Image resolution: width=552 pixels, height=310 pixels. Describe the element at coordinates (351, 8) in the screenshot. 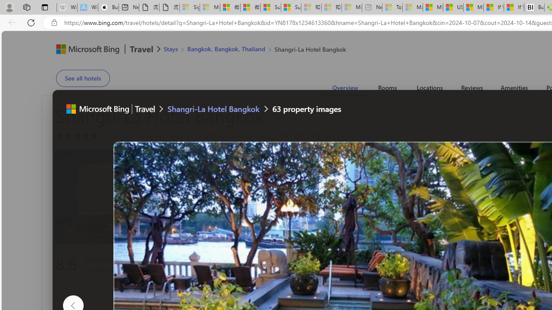

I see `Microsoft account | Account Checkup - Sleeping` at that location.